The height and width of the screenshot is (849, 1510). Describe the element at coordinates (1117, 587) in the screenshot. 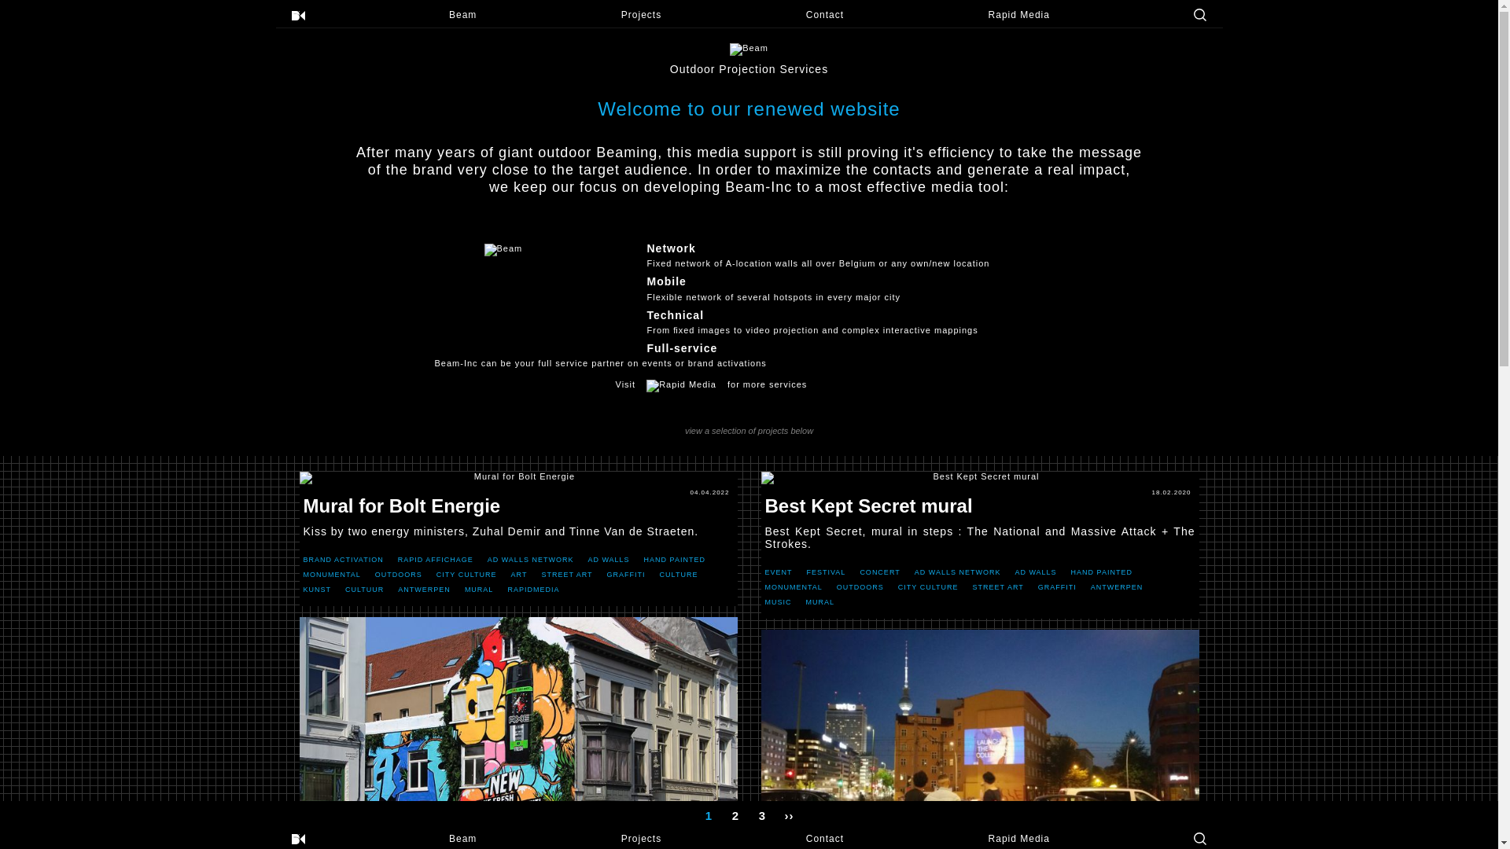

I see `ANTWERPEN` at that location.